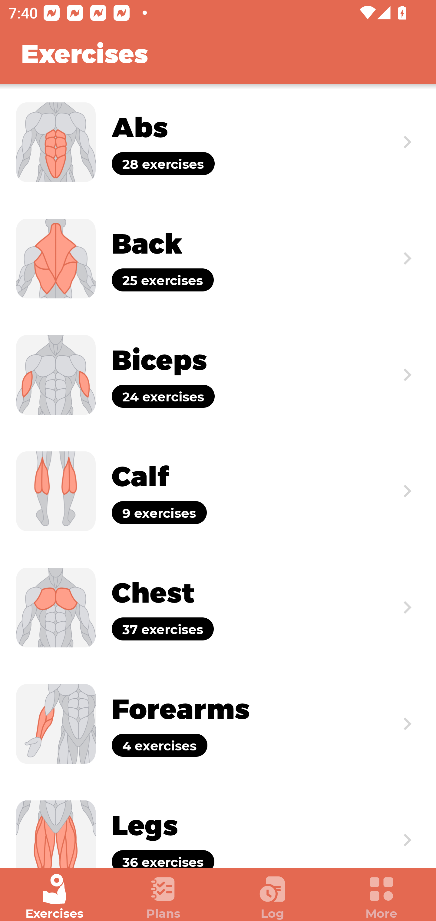  What do you see at coordinates (218, 825) in the screenshot?
I see `Exercise Legs 36 exercises` at bounding box center [218, 825].